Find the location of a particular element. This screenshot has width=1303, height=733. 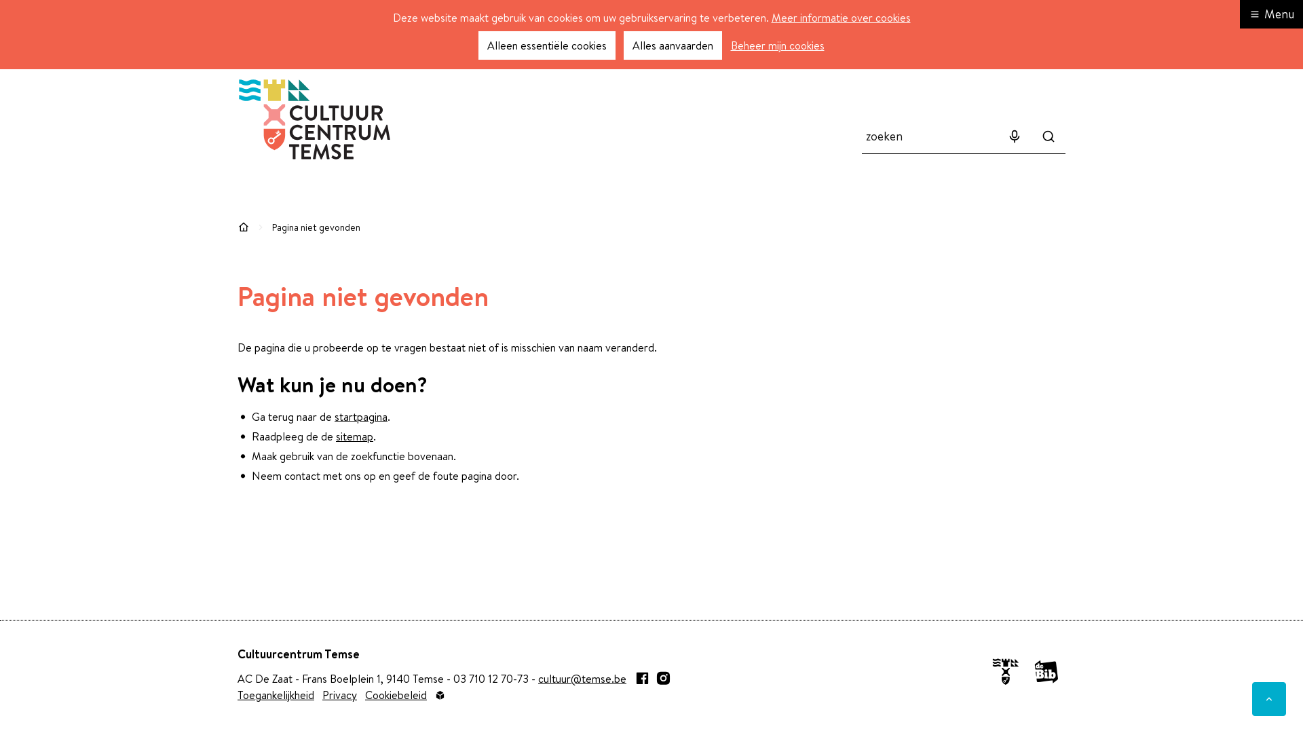

Opzoeking via microfoon activeren is located at coordinates (1015, 136).